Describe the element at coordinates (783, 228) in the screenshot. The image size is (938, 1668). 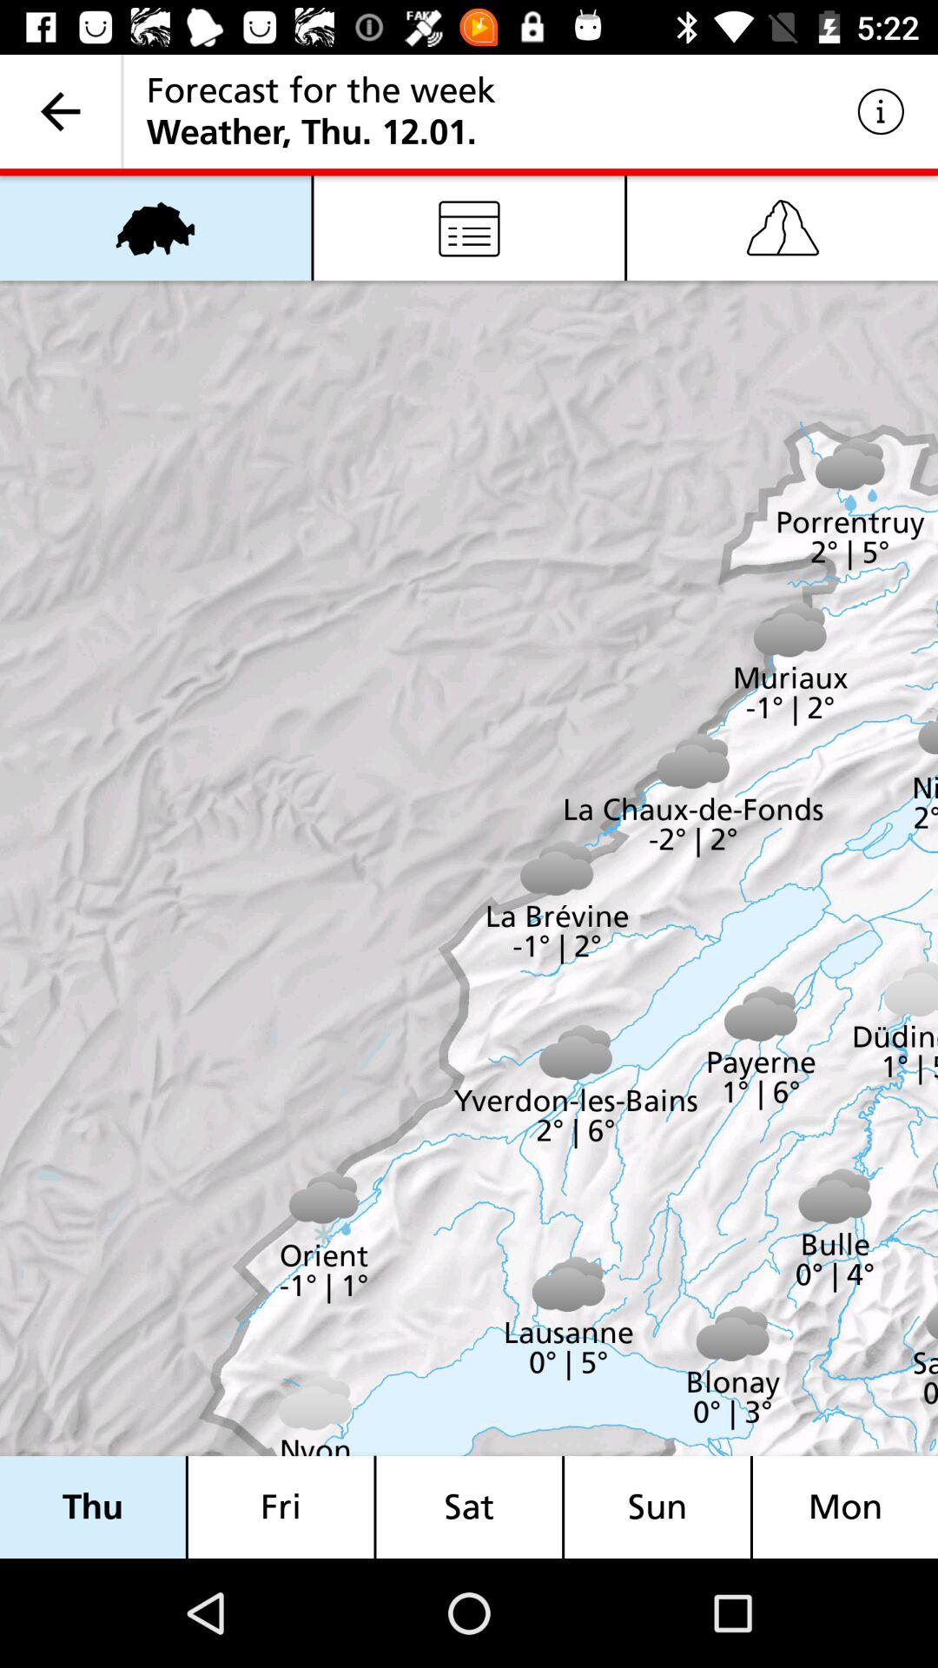
I see `turn off the icon above the sun item` at that location.